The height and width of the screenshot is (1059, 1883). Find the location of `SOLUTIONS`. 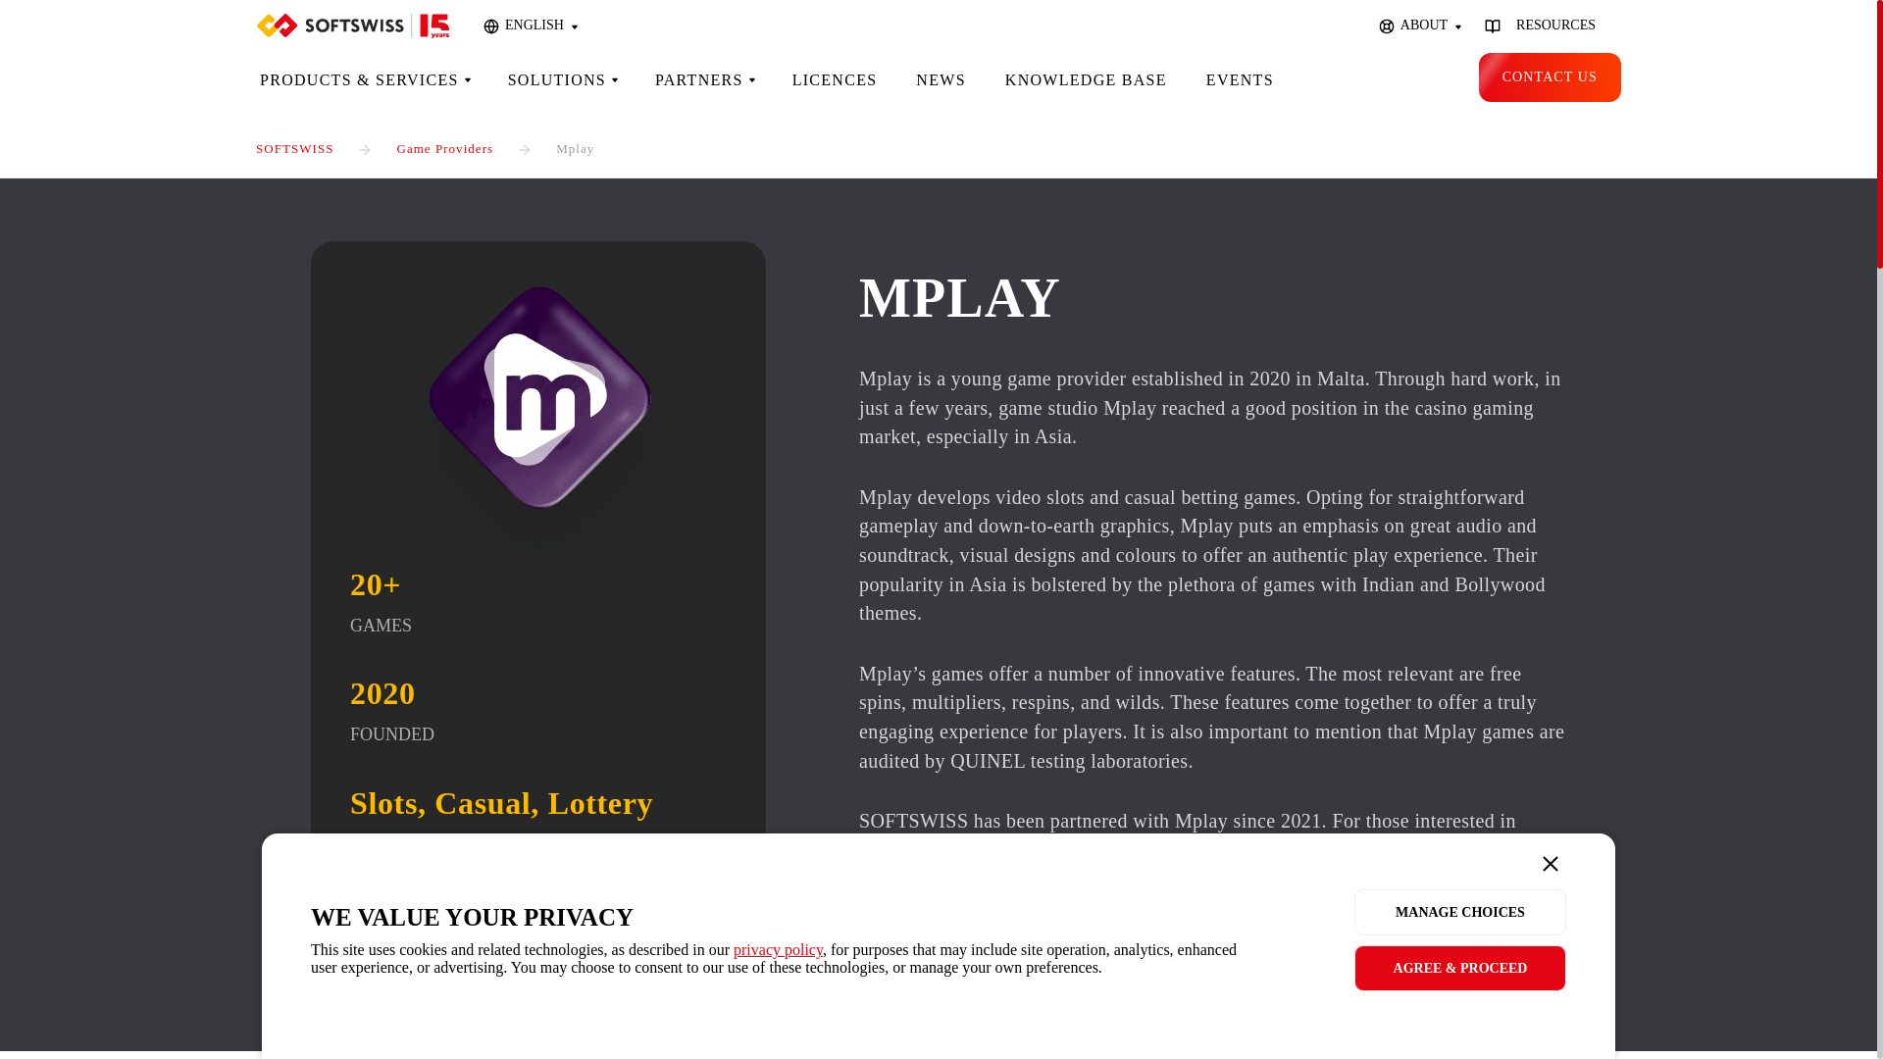

SOLUTIONS is located at coordinates (561, 80).